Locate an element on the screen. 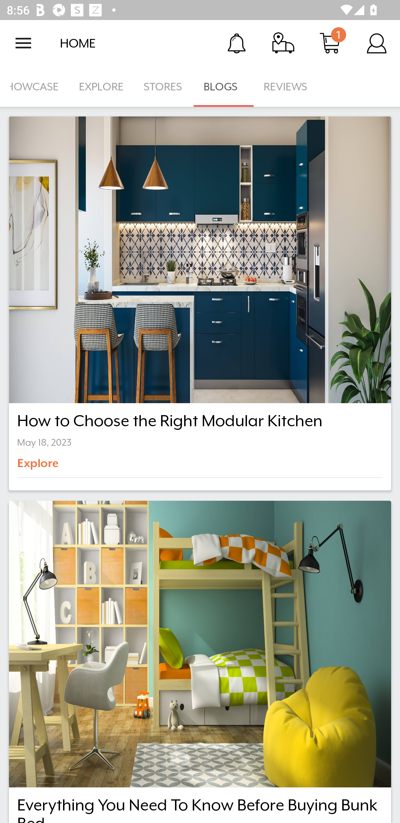 Image resolution: width=400 pixels, height=823 pixels. SHOWCASE is located at coordinates (34, 87).